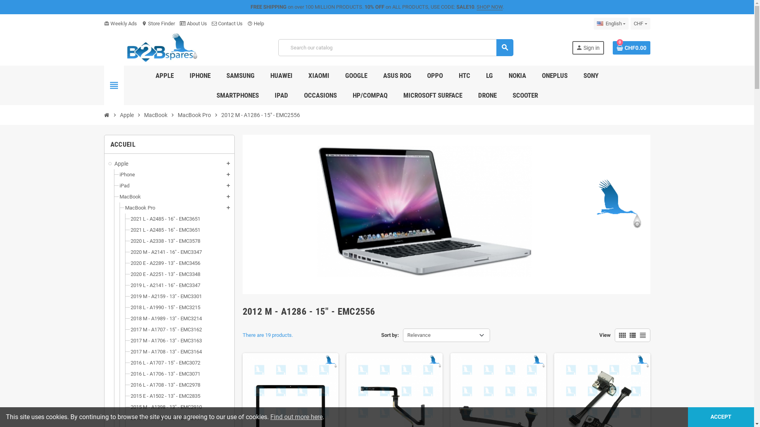 This screenshot has width=760, height=427. Describe the element at coordinates (446, 335) in the screenshot. I see `Relevance` at that location.